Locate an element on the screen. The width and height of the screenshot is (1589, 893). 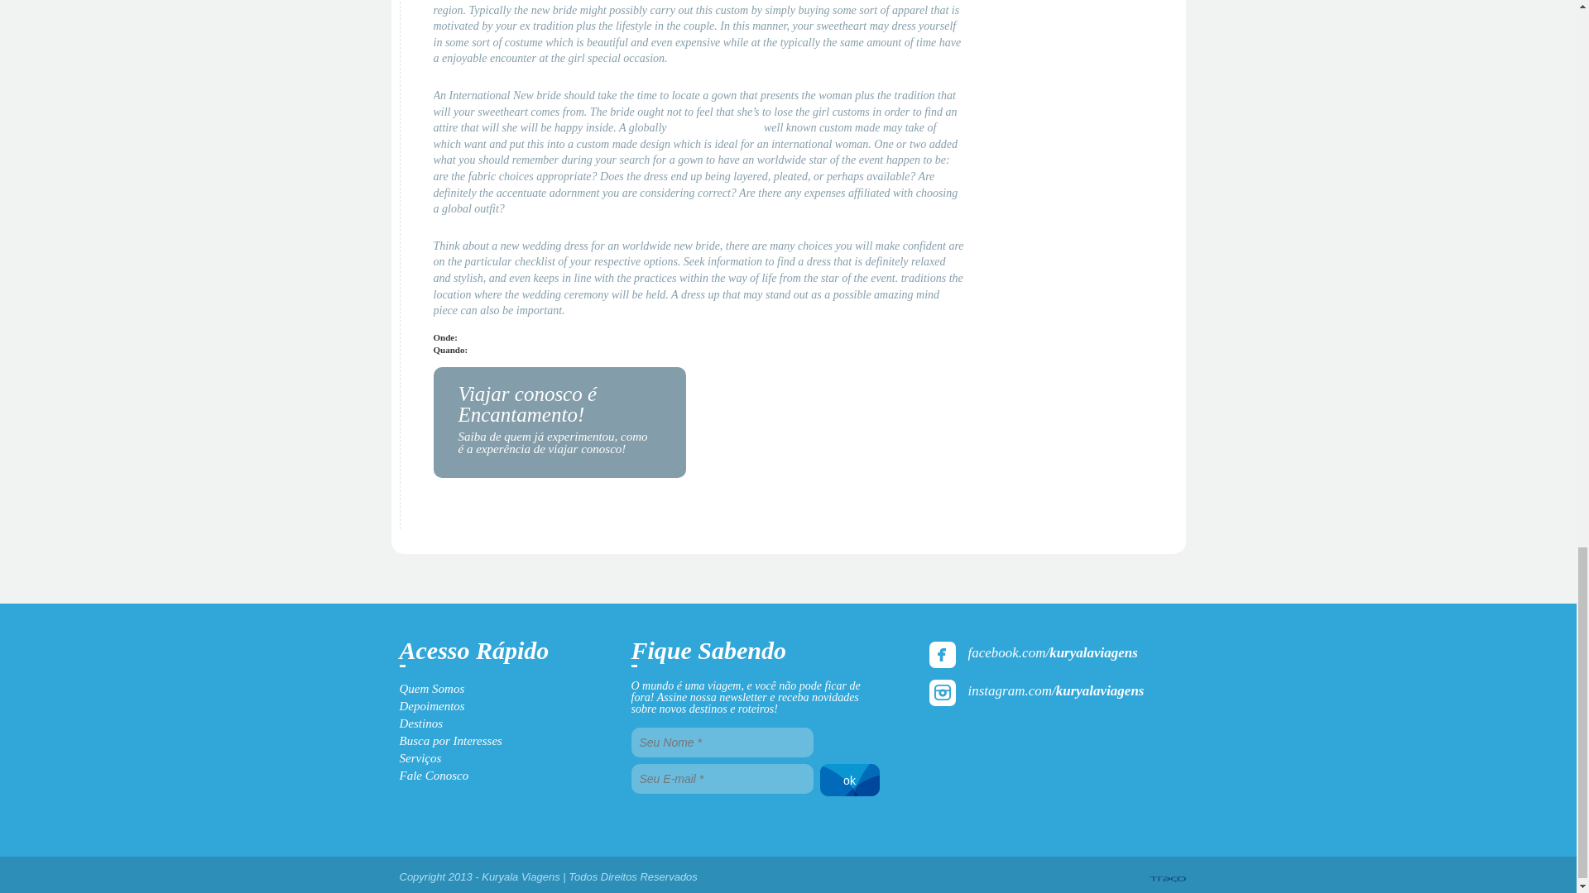
Destinos is located at coordinates (420, 723).